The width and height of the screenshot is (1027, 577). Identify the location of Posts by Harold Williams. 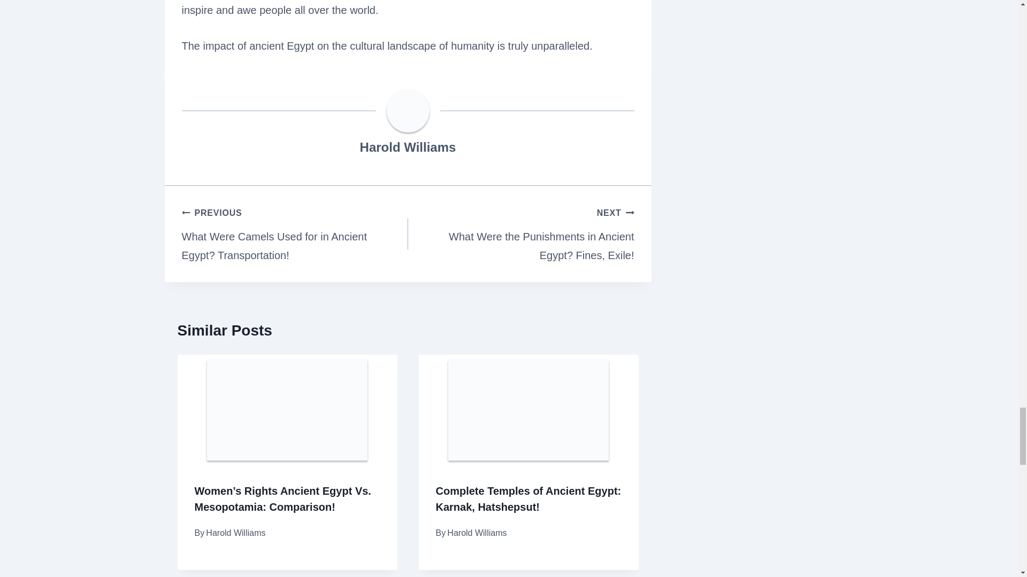
(408, 147).